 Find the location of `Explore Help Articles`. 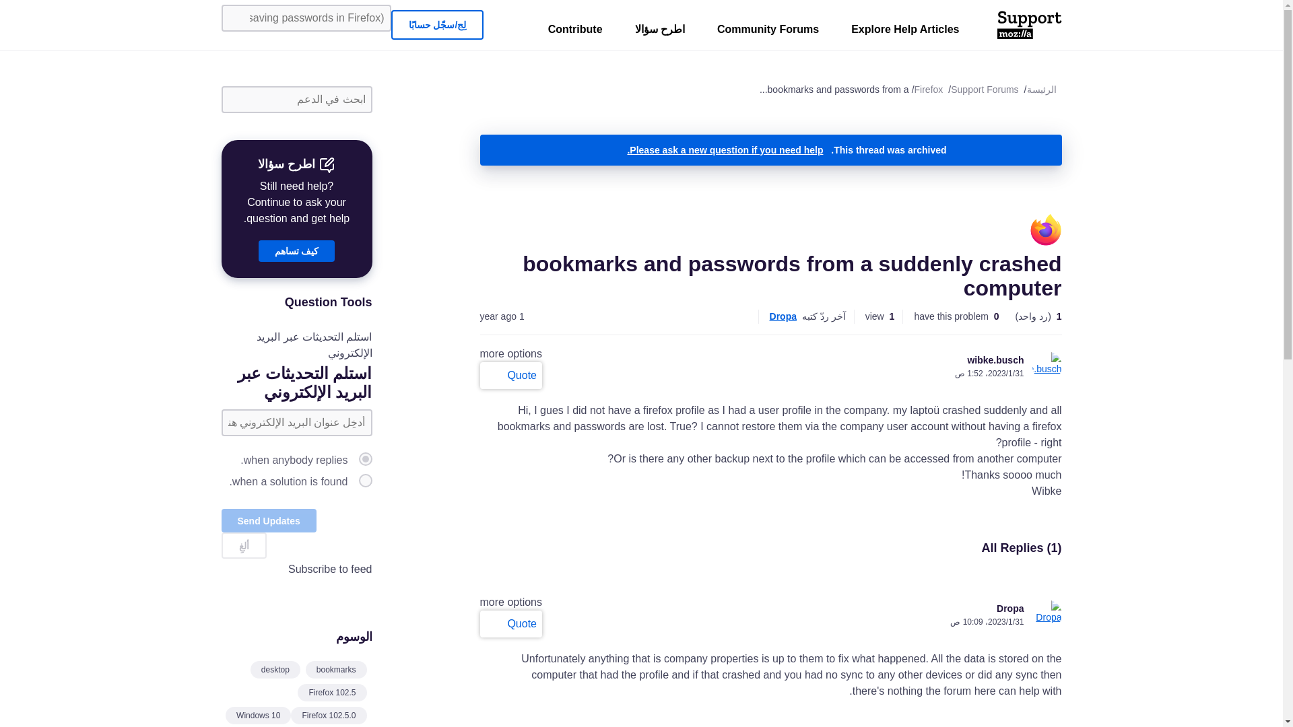

Explore Help Articles is located at coordinates (905, 32).